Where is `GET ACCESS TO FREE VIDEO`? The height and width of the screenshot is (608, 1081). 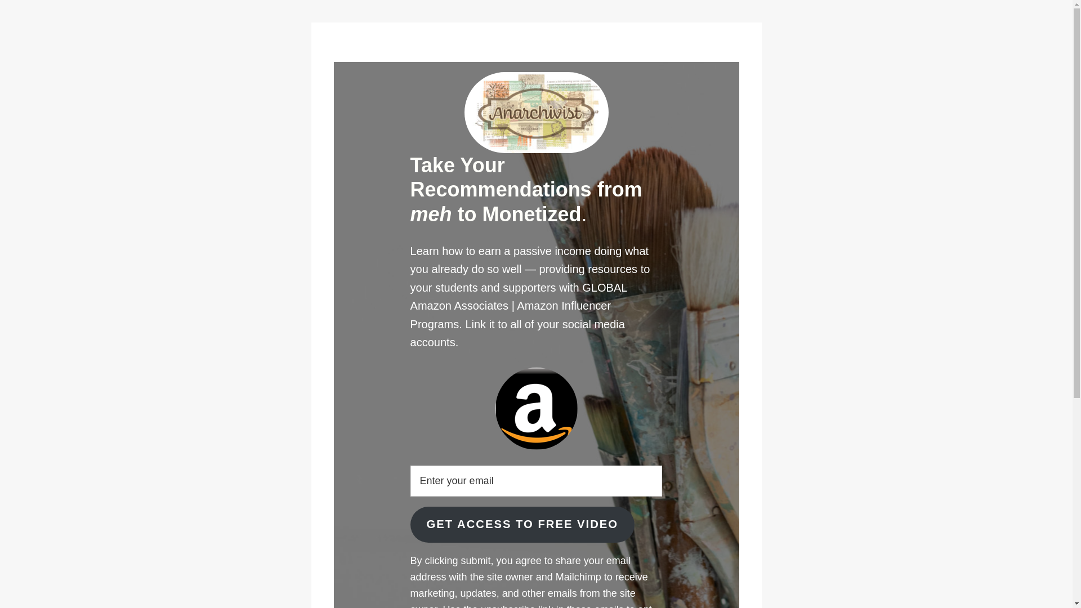 GET ACCESS TO FREE VIDEO is located at coordinates (522, 525).